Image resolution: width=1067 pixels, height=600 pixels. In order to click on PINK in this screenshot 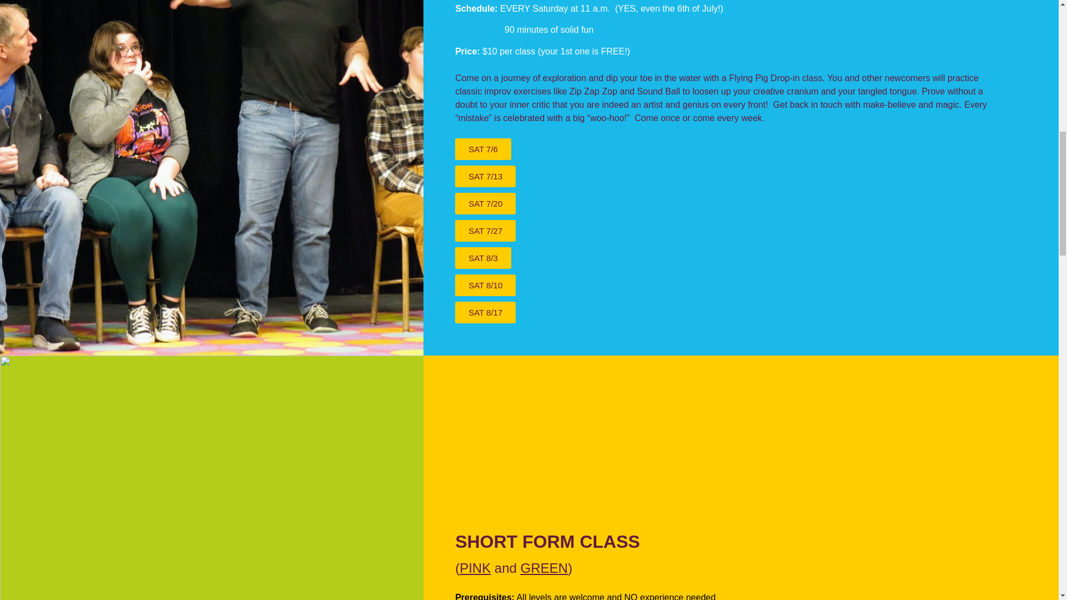, I will do `click(475, 568)`.